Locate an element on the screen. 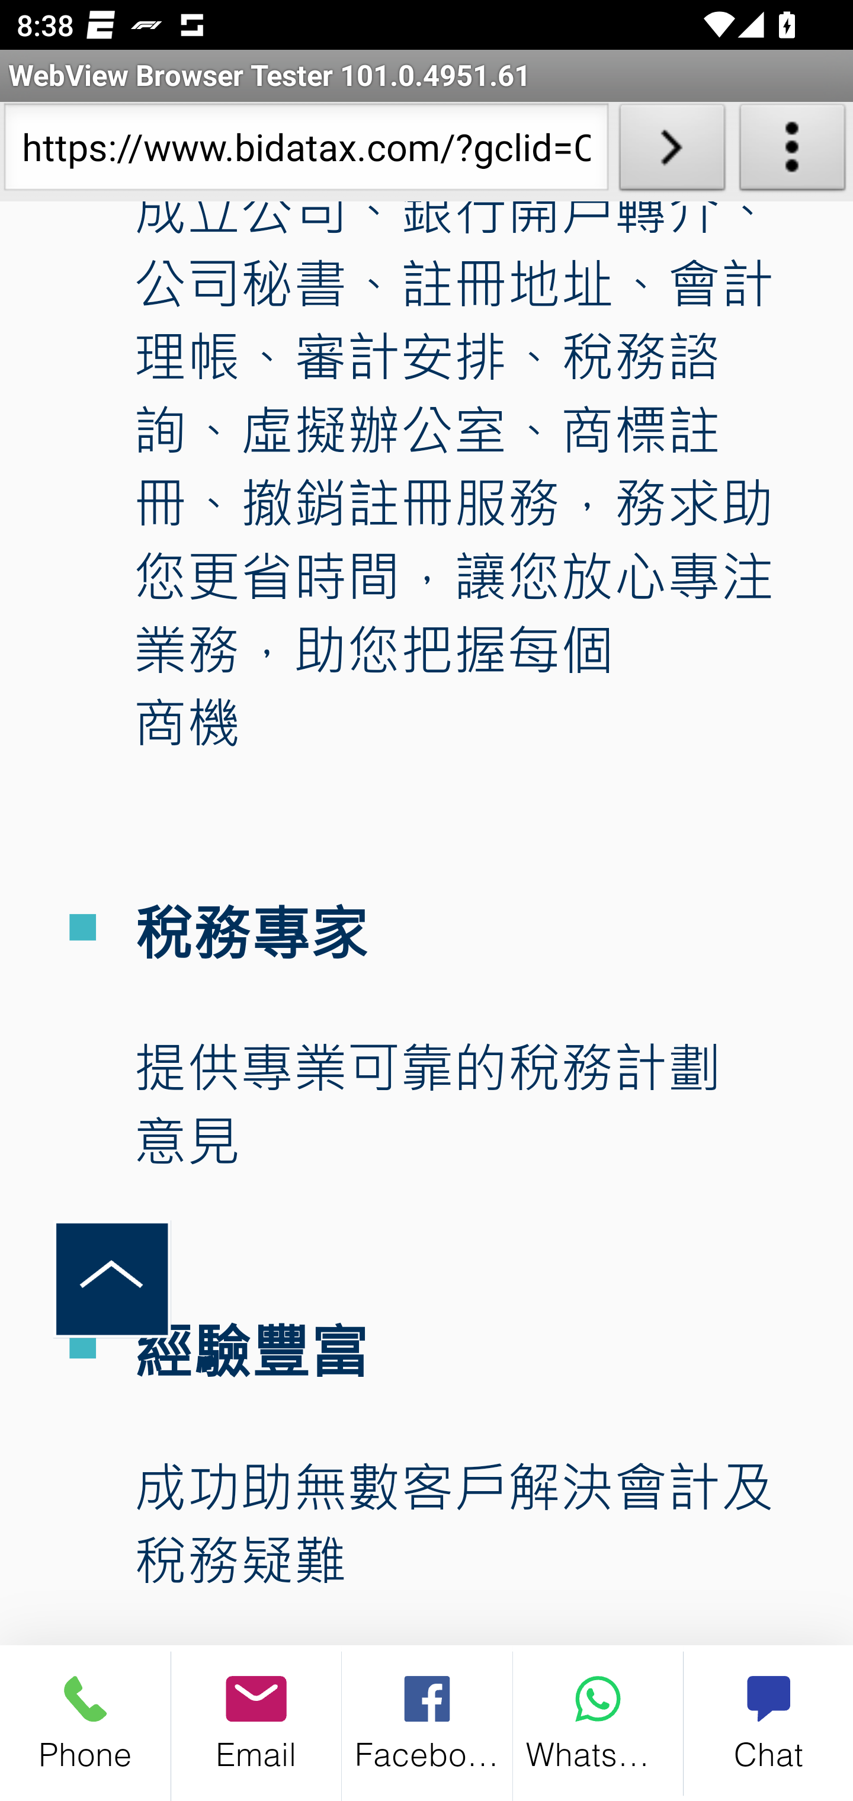 This screenshot has width=853, height=1801. Chat is located at coordinates (768, 1723).